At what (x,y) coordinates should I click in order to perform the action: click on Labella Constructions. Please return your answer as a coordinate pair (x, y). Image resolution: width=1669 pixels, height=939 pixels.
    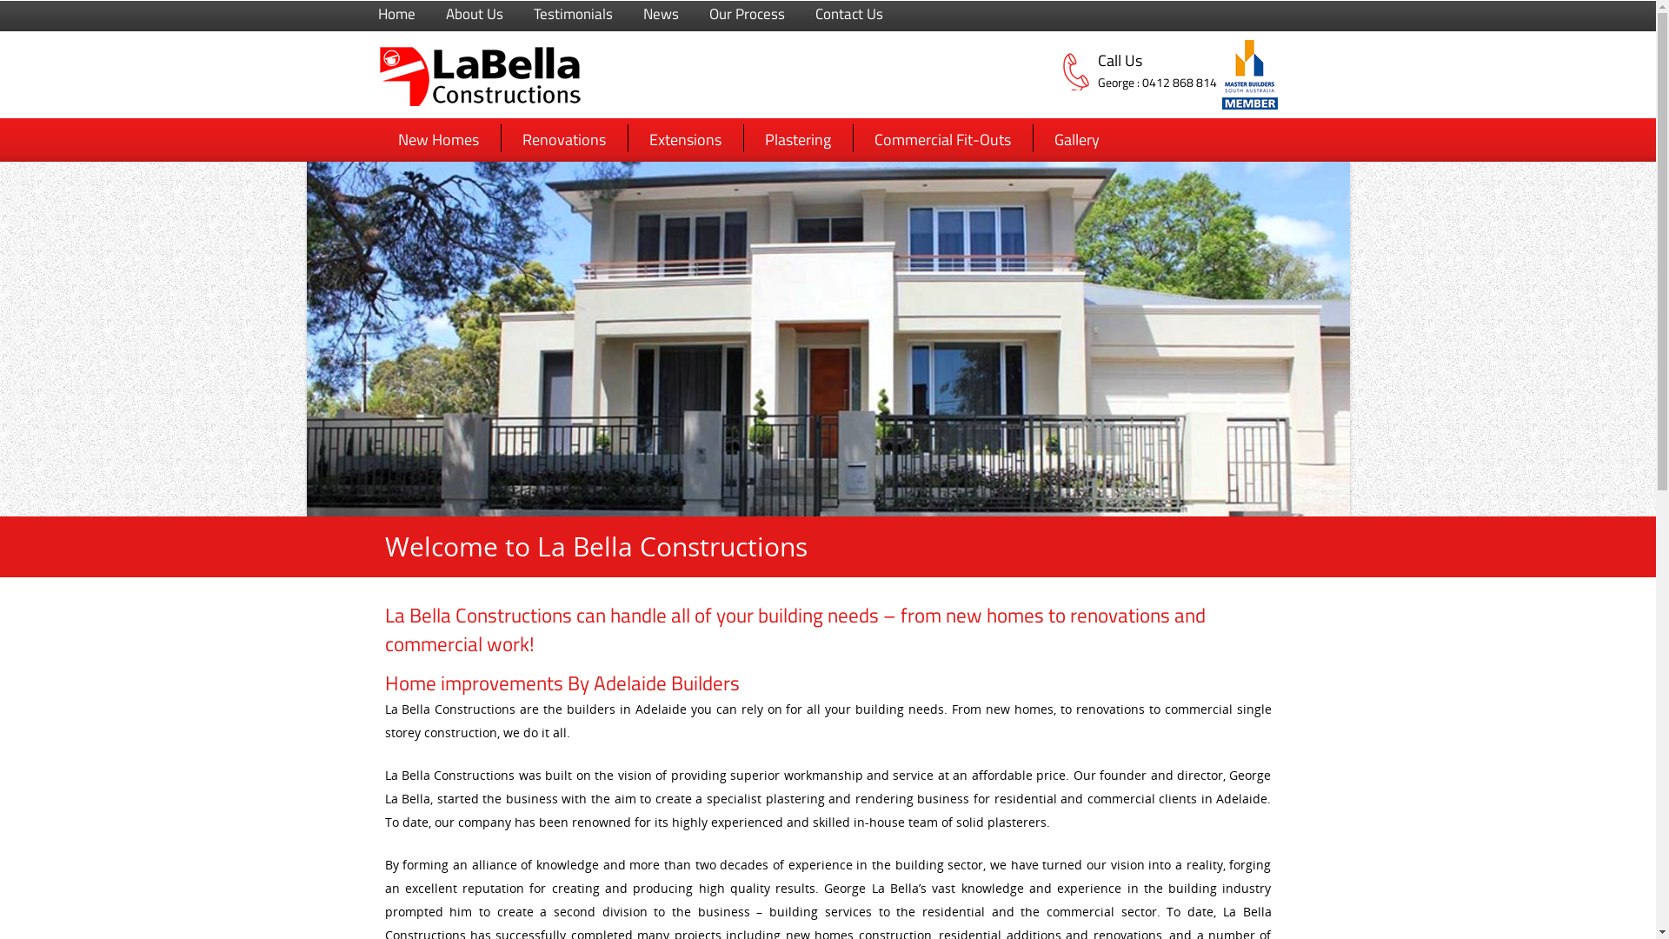
    Looking at the image, I should click on (480, 103).